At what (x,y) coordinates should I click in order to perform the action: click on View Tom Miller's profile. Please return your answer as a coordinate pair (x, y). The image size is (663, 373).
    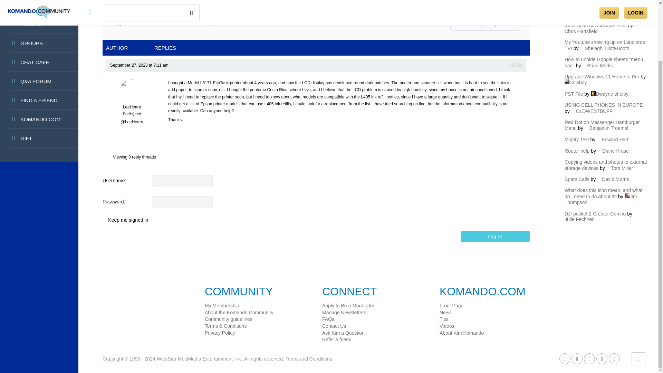
    Looking at the image, I should click on (619, 168).